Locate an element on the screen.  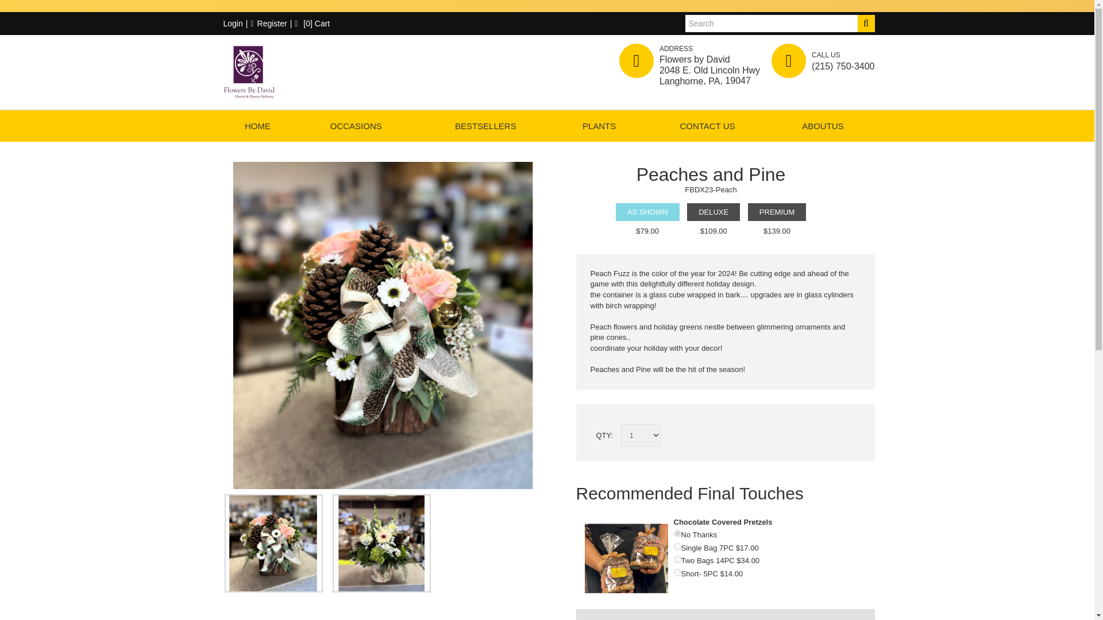
ABOUTUS is located at coordinates (823, 126).